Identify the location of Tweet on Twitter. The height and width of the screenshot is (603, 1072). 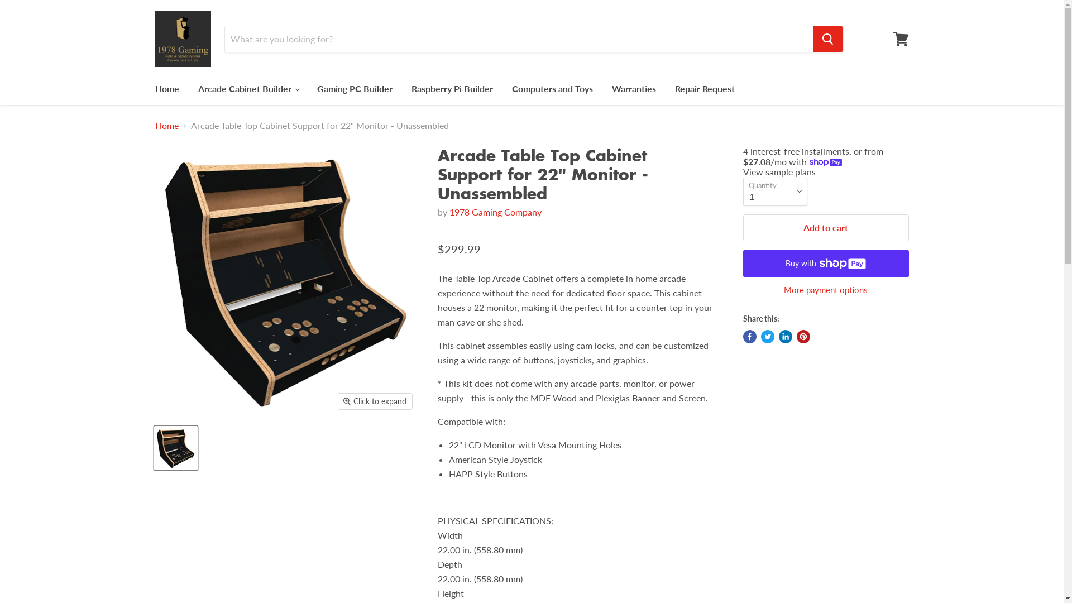
(767, 337).